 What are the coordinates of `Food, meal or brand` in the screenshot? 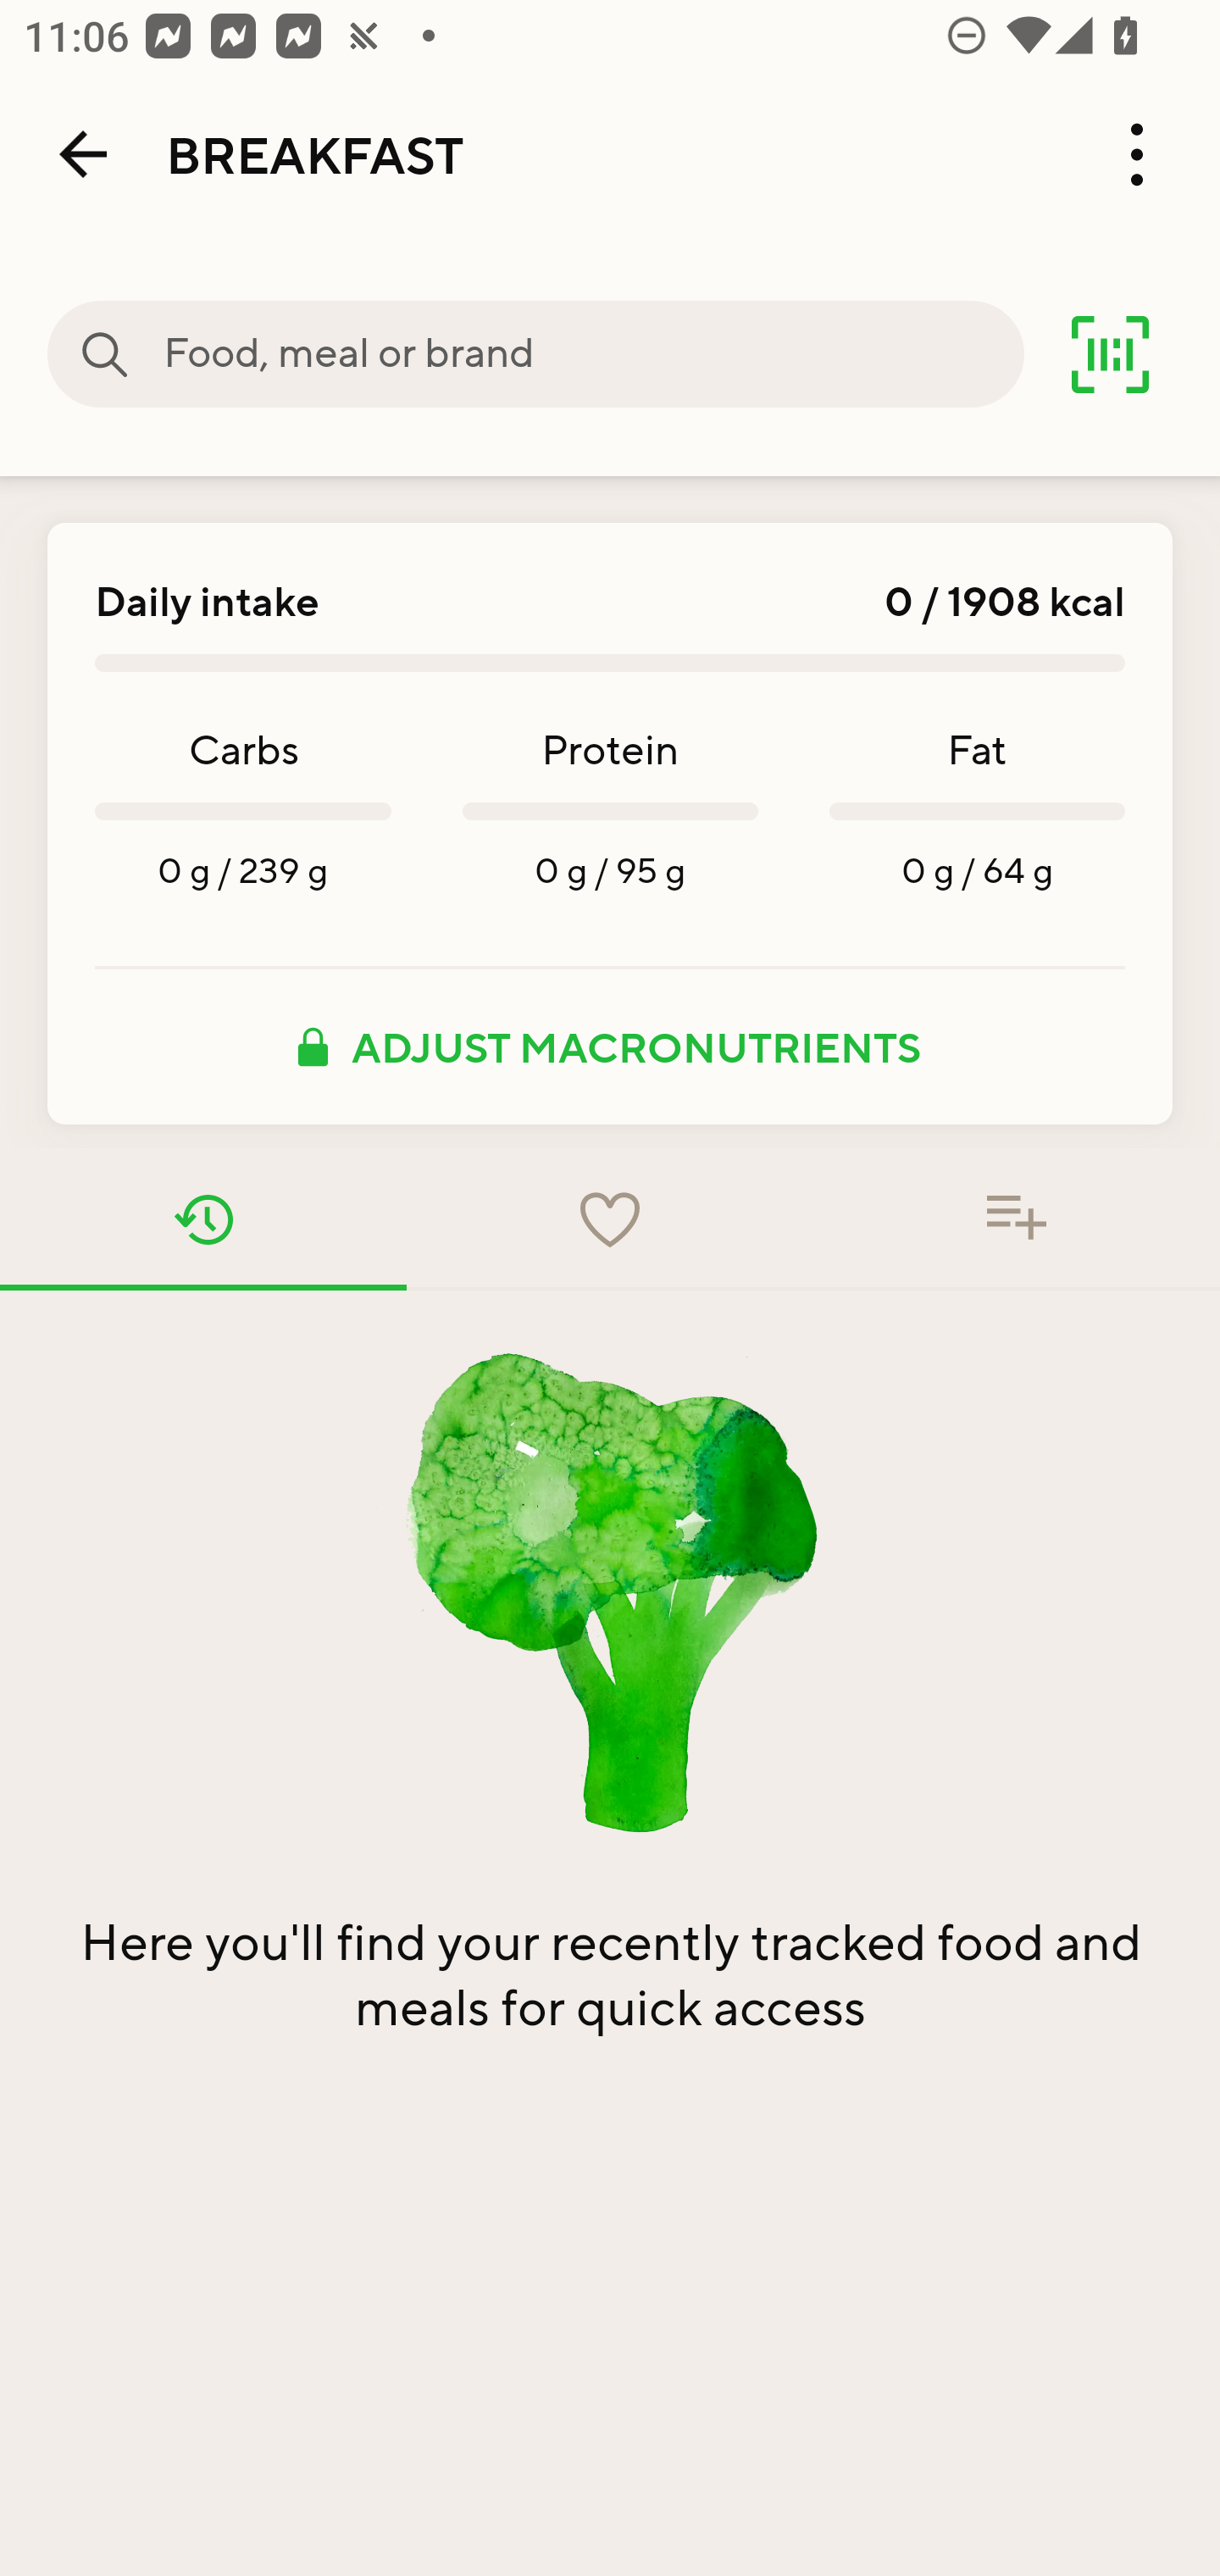 It's located at (105, 354).